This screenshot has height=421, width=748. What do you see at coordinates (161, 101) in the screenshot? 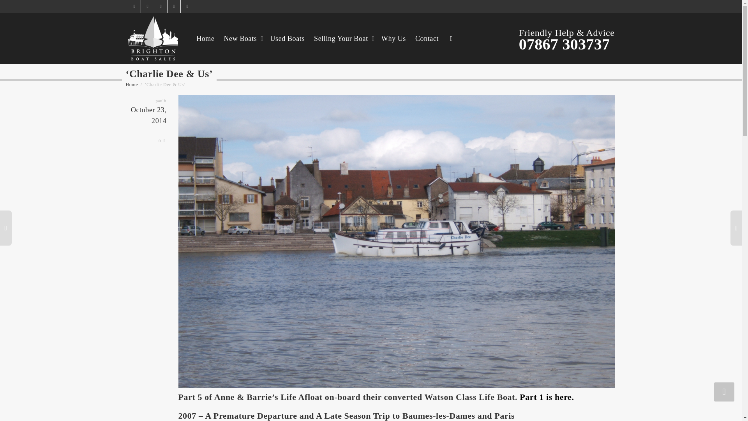
I see `paulb` at bounding box center [161, 101].